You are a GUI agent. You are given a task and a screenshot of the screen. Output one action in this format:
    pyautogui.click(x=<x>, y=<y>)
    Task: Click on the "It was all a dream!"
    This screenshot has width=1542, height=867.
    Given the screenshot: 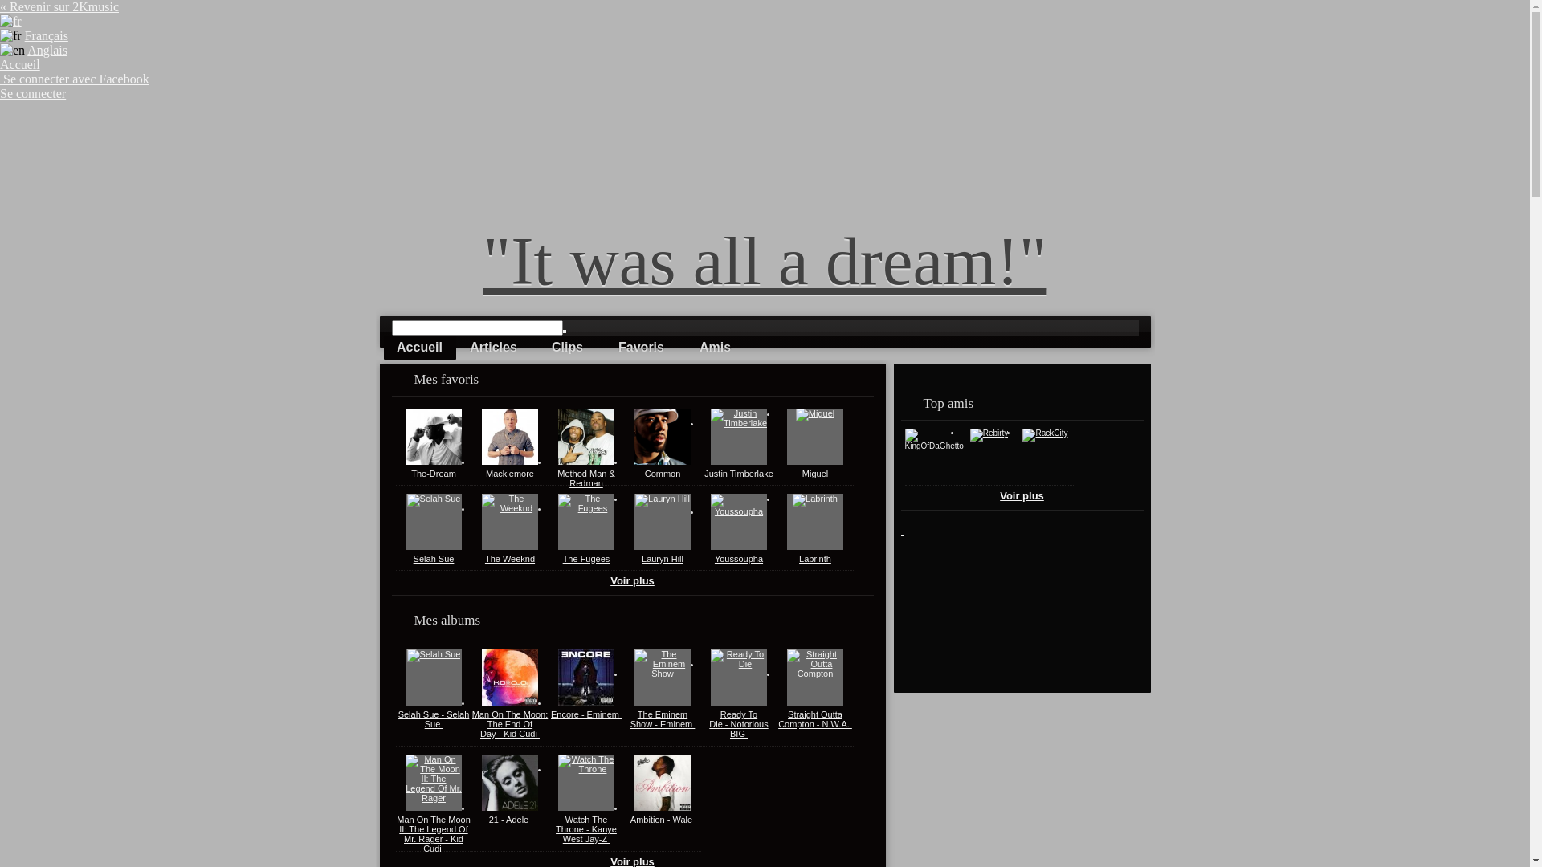 What is the action you would take?
    pyautogui.click(x=765, y=261)
    